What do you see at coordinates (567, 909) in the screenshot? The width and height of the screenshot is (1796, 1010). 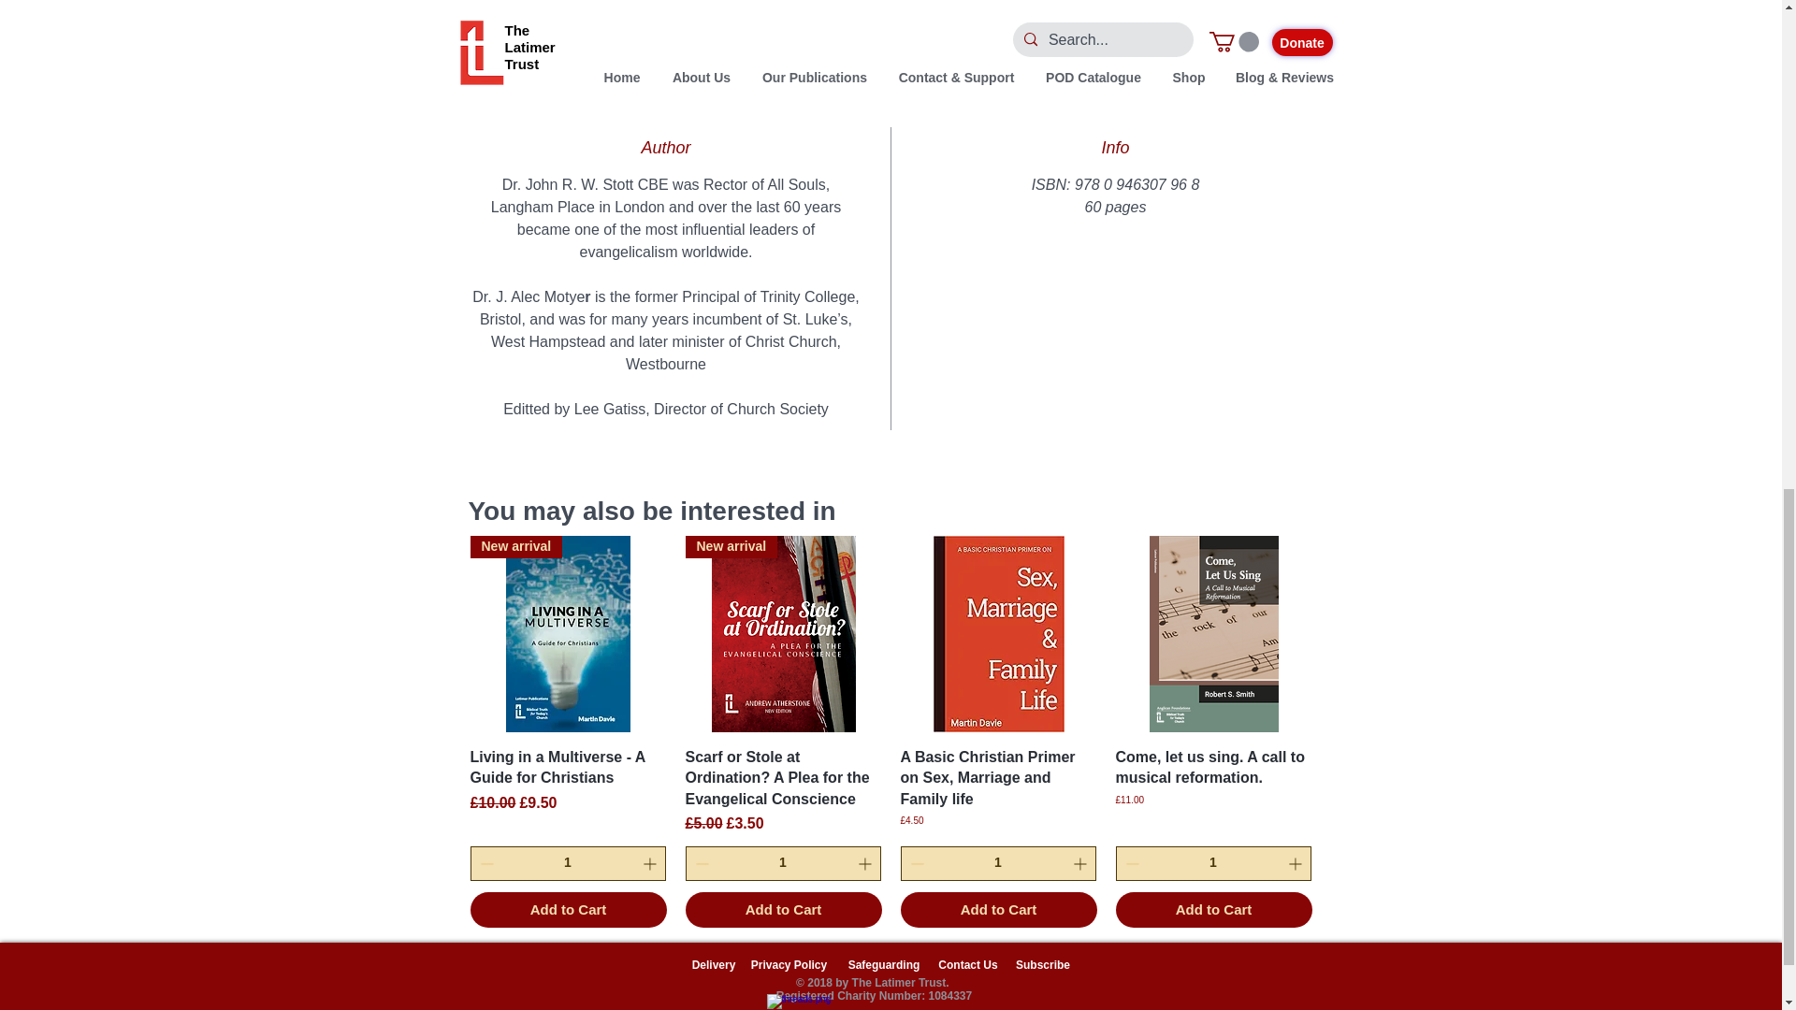 I see `Add to Cart` at bounding box center [567, 909].